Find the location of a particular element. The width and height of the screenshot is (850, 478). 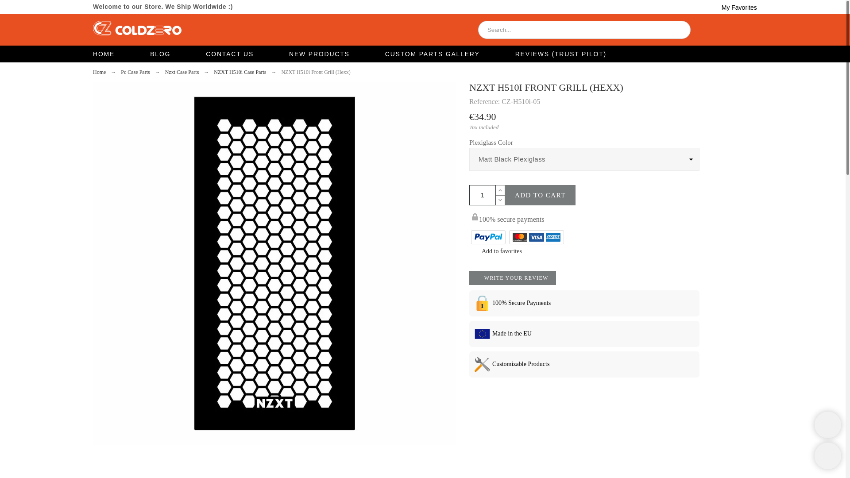

CONTACT US is located at coordinates (229, 54).